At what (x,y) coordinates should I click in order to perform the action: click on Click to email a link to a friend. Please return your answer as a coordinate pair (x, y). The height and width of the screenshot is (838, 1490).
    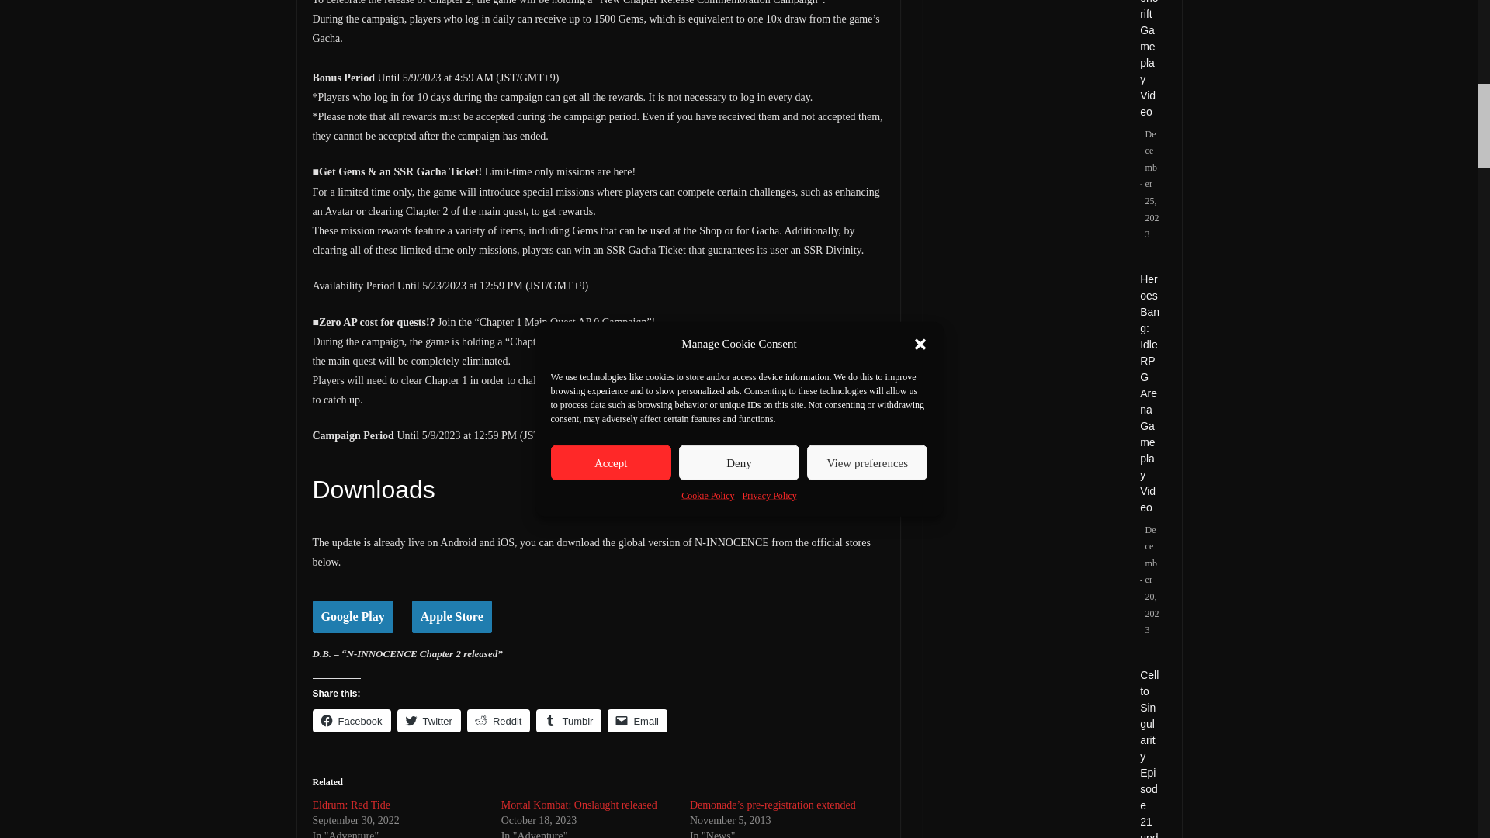
    Looking at the image, I should click on (638, 720).